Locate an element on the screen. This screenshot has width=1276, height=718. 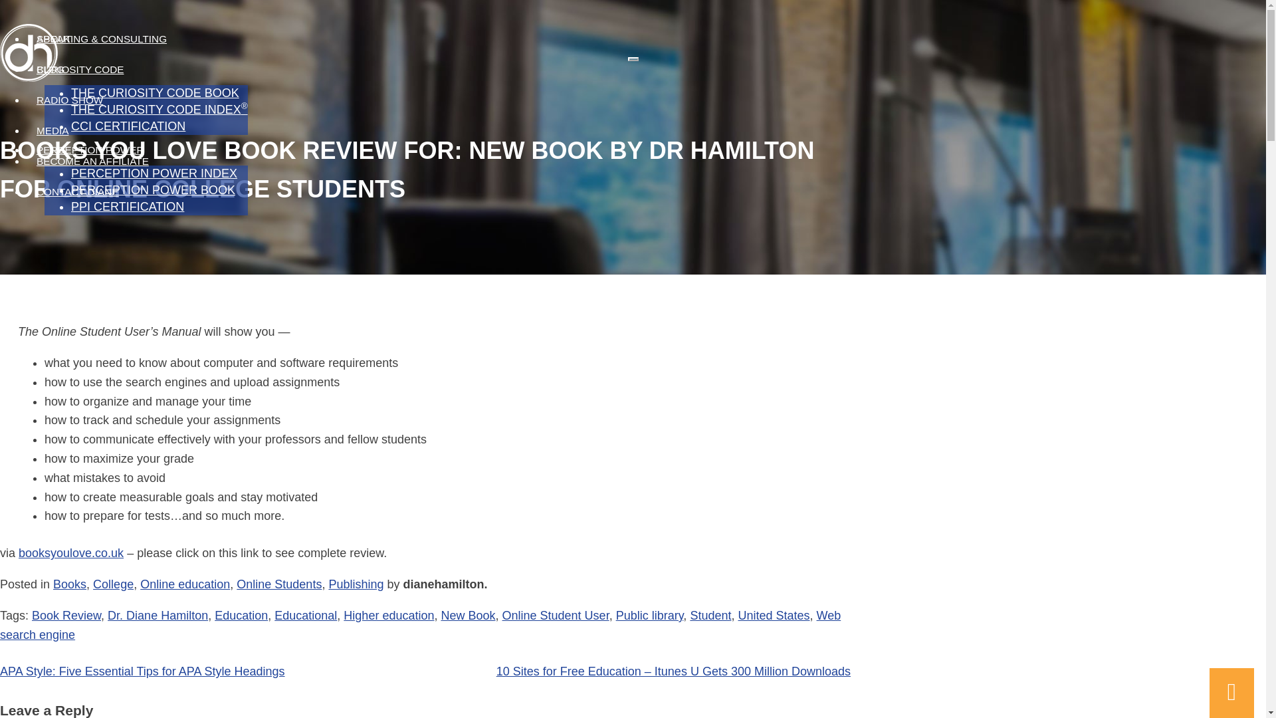
Online Student User is located at coordinates (556, 616).